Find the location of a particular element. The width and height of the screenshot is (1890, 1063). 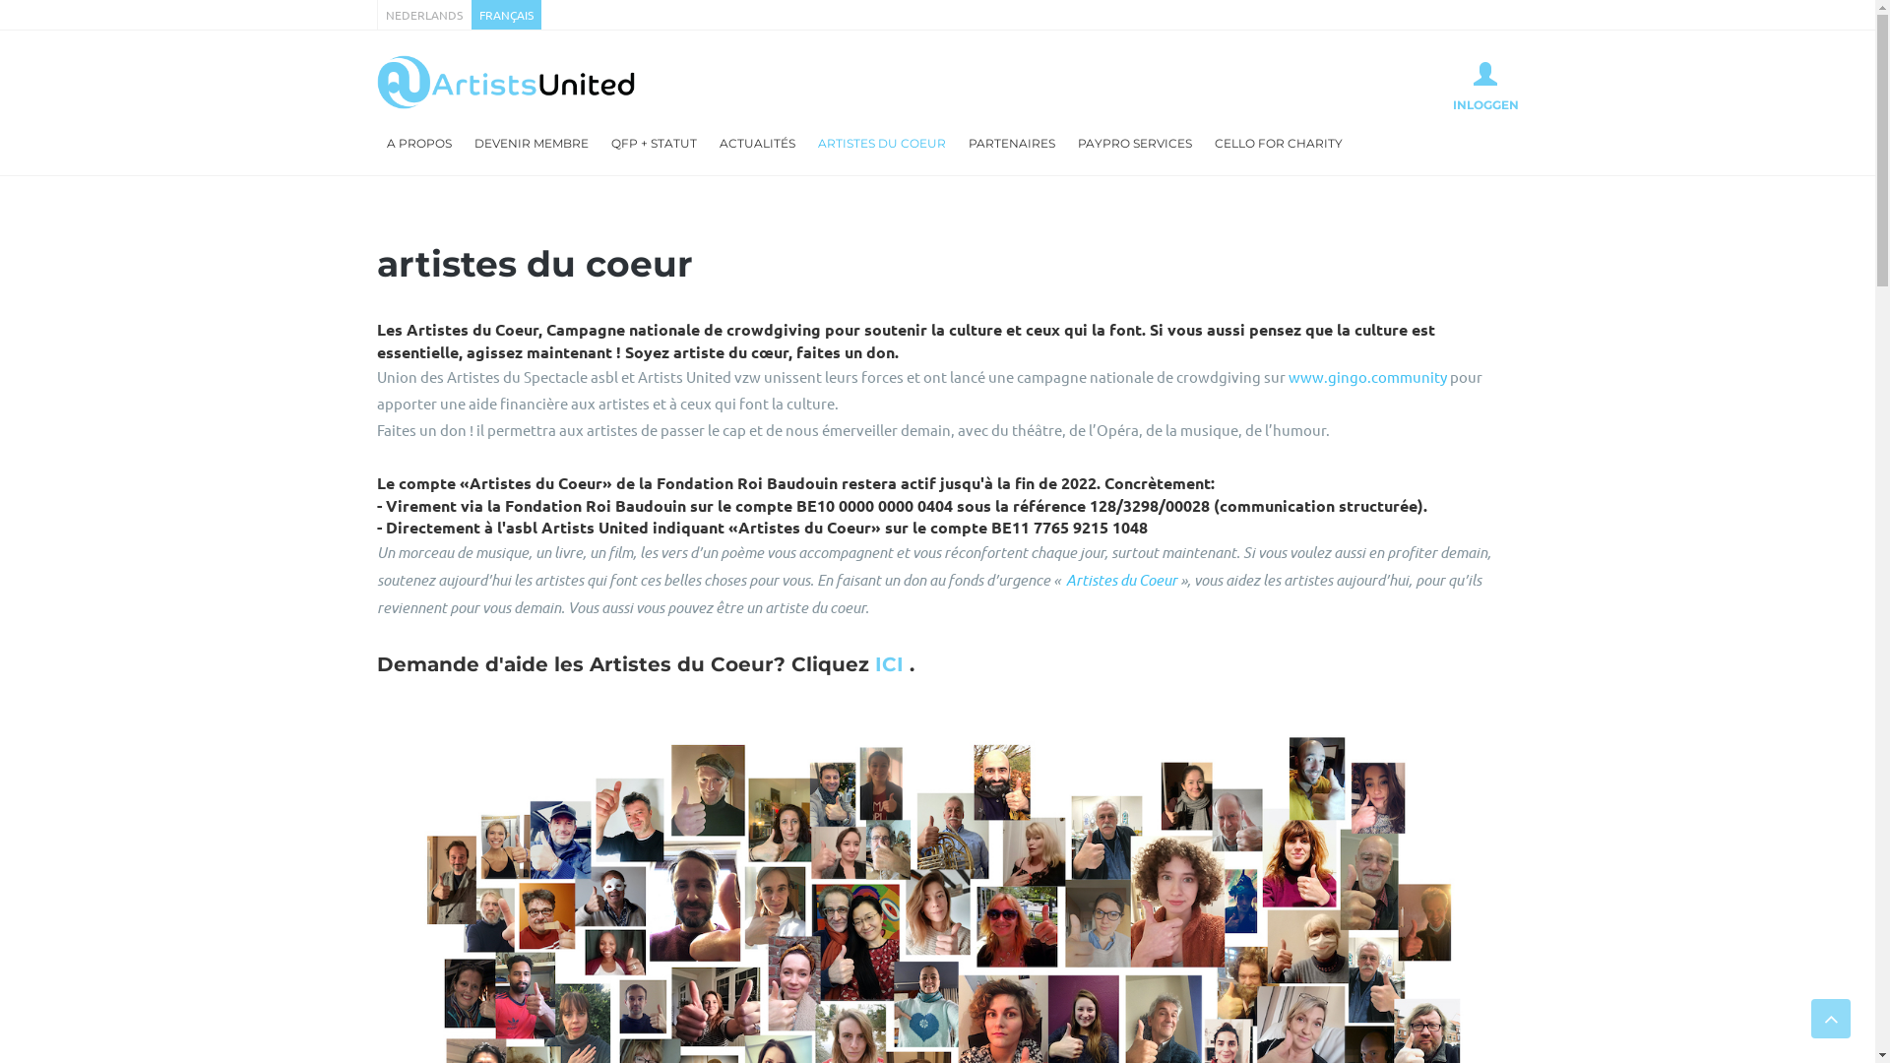

PARTENAIRES is located at coordinates (1012, 144).